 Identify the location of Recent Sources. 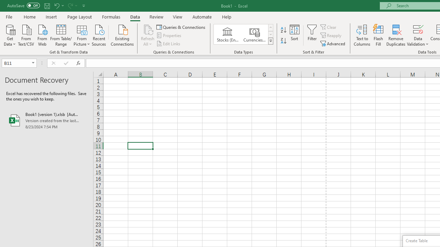
(99, 35).